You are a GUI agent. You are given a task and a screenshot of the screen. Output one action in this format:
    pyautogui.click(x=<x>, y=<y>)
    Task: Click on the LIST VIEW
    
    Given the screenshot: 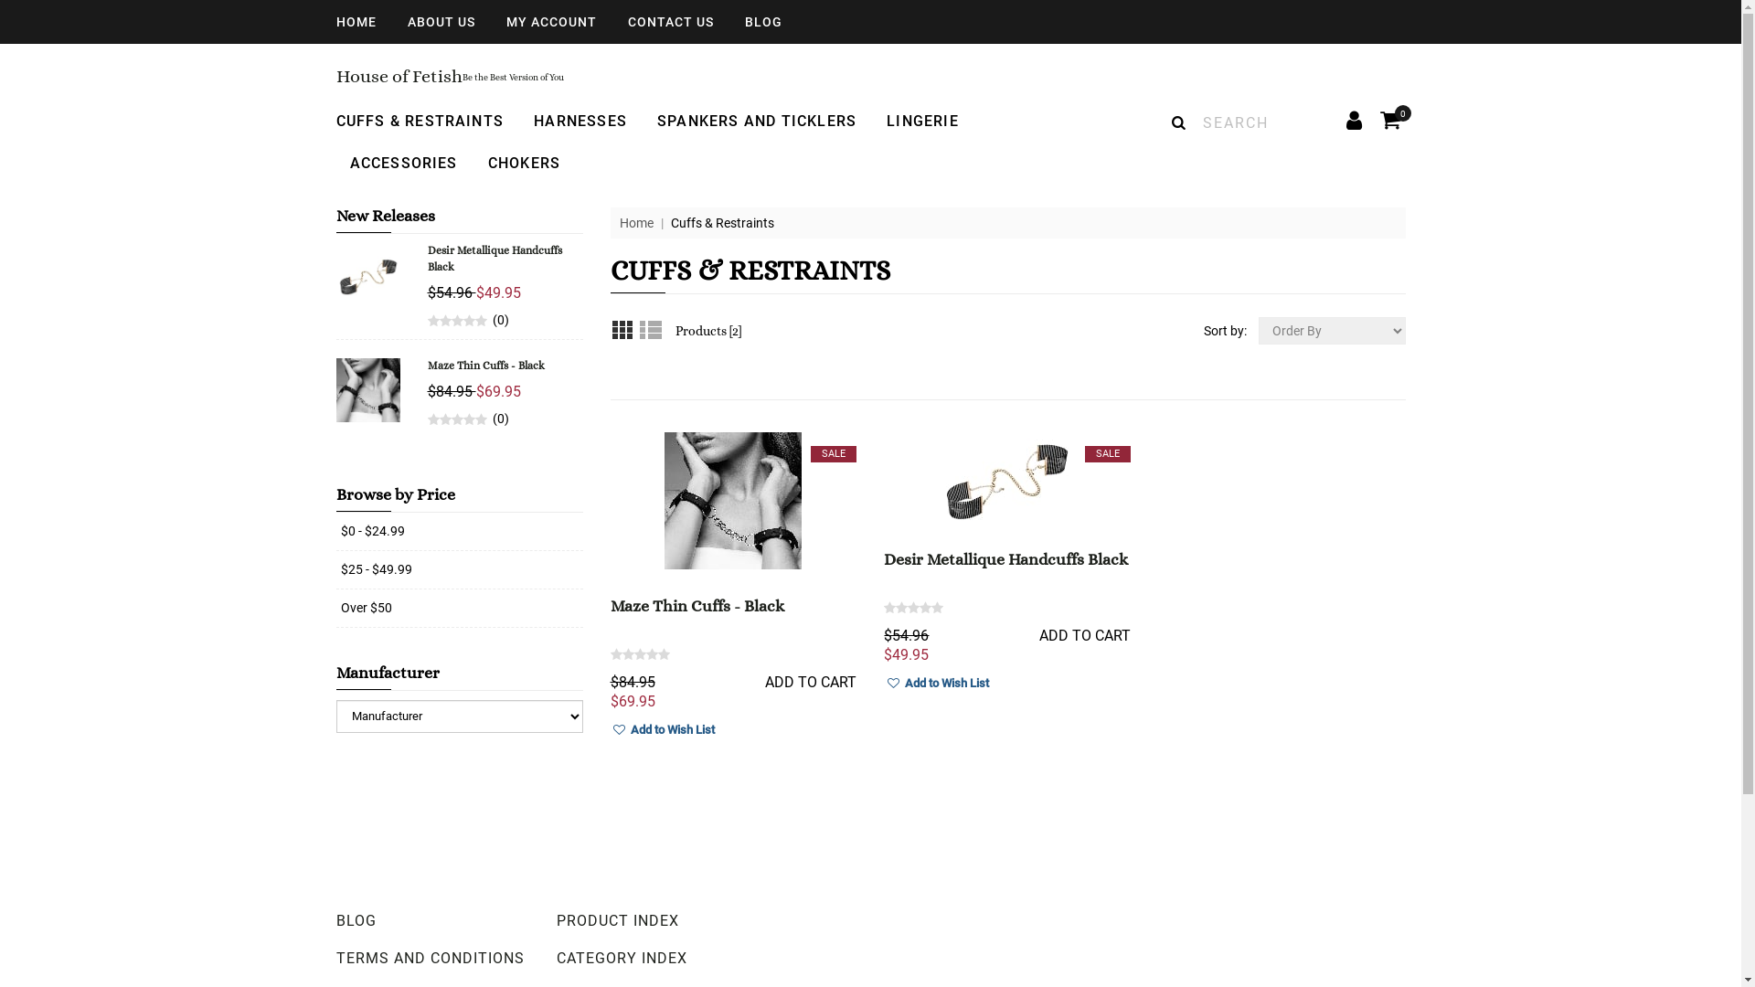 What is the action you would take?
    pyautogui.click(x=649, y=329)
    